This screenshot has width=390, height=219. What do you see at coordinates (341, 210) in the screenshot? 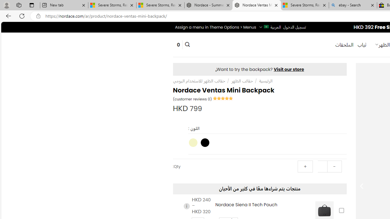
I see `Add this product to cart` at bounding box center [341, 210].